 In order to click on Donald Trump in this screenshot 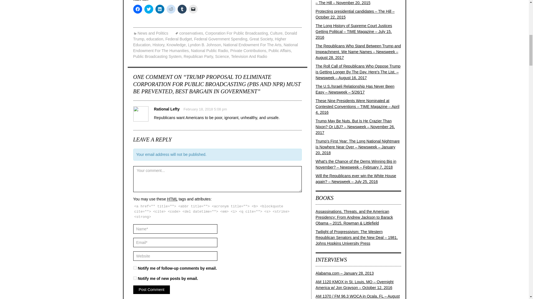, I will do `click(215, 36)`.